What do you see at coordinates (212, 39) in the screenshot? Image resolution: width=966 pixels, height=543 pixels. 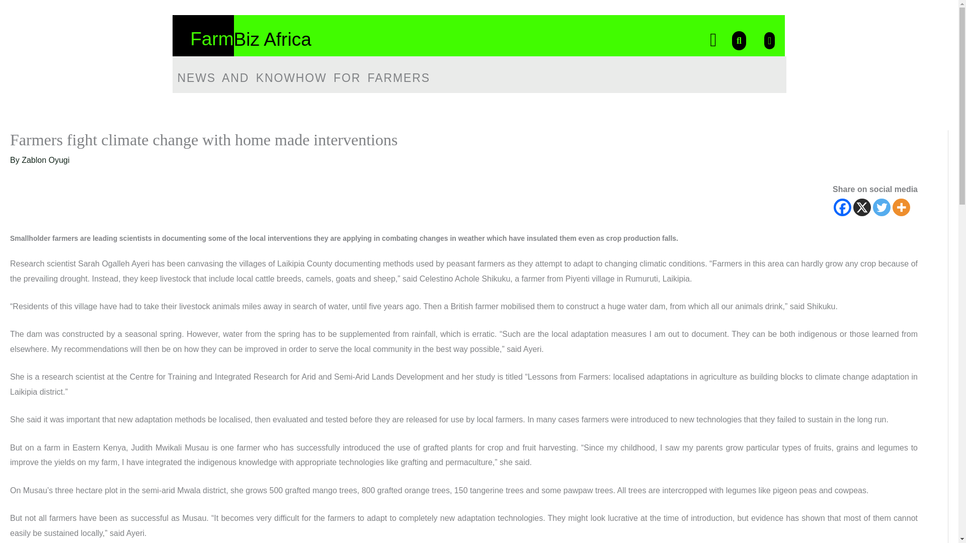 I see `Farm` at bounding box center [212, 39].